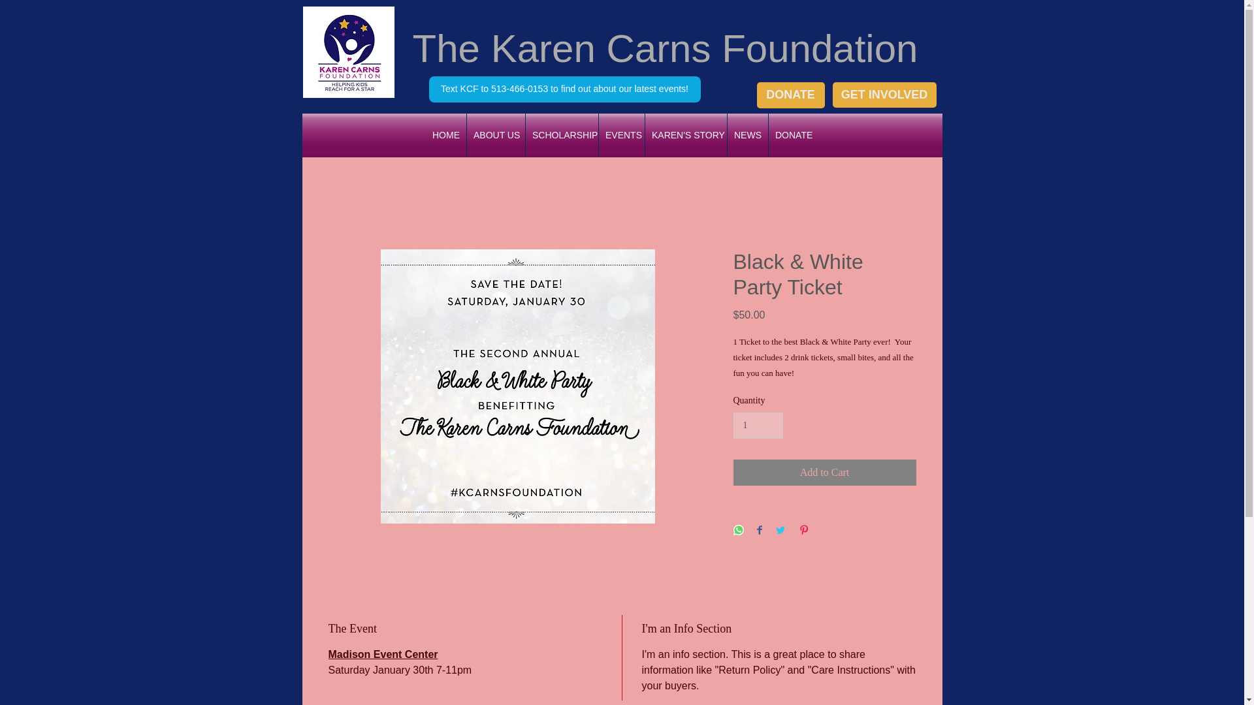 This screenshot has height=705, width=1254. Describe the element at coordinates (686, 134) in the screenshot. I see `KAREN'S STORY` at that location.